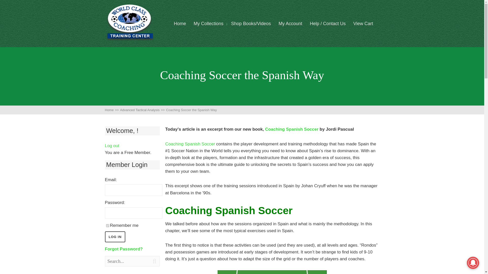 The width and height of the screenshot is (488, 274). Describe the element at coordinates (290, 24) in the screenshot. I see `My Account` at that location.